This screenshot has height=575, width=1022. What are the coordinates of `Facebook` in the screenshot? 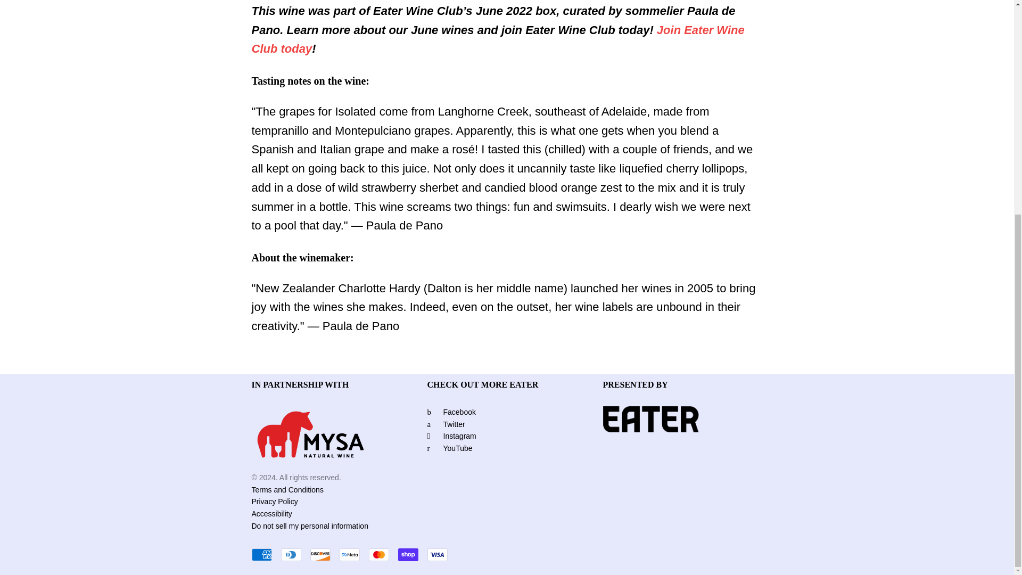 It's located at (451, 412).